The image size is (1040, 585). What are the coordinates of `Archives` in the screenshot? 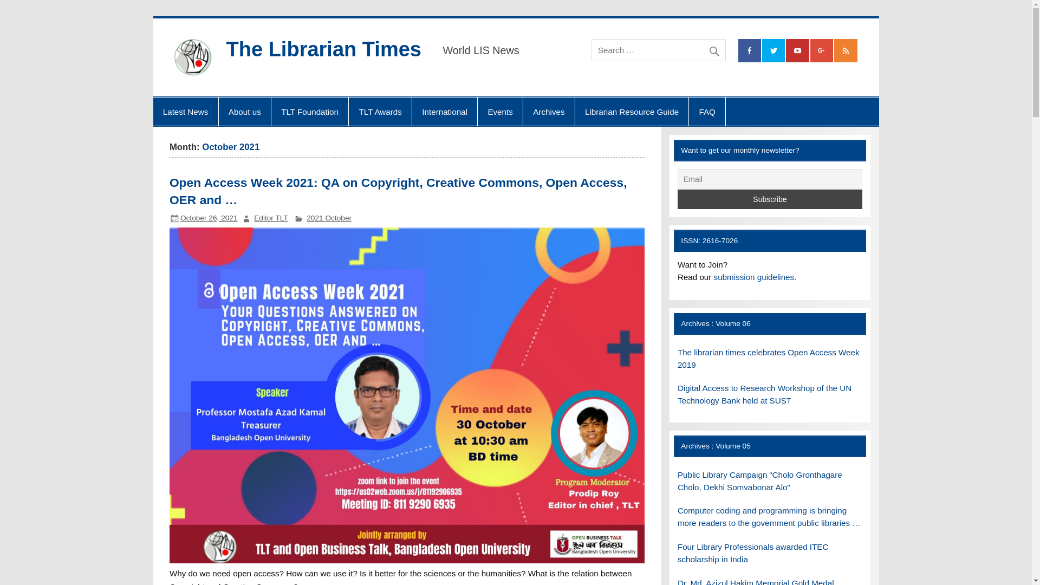 It's located at (549, 112).